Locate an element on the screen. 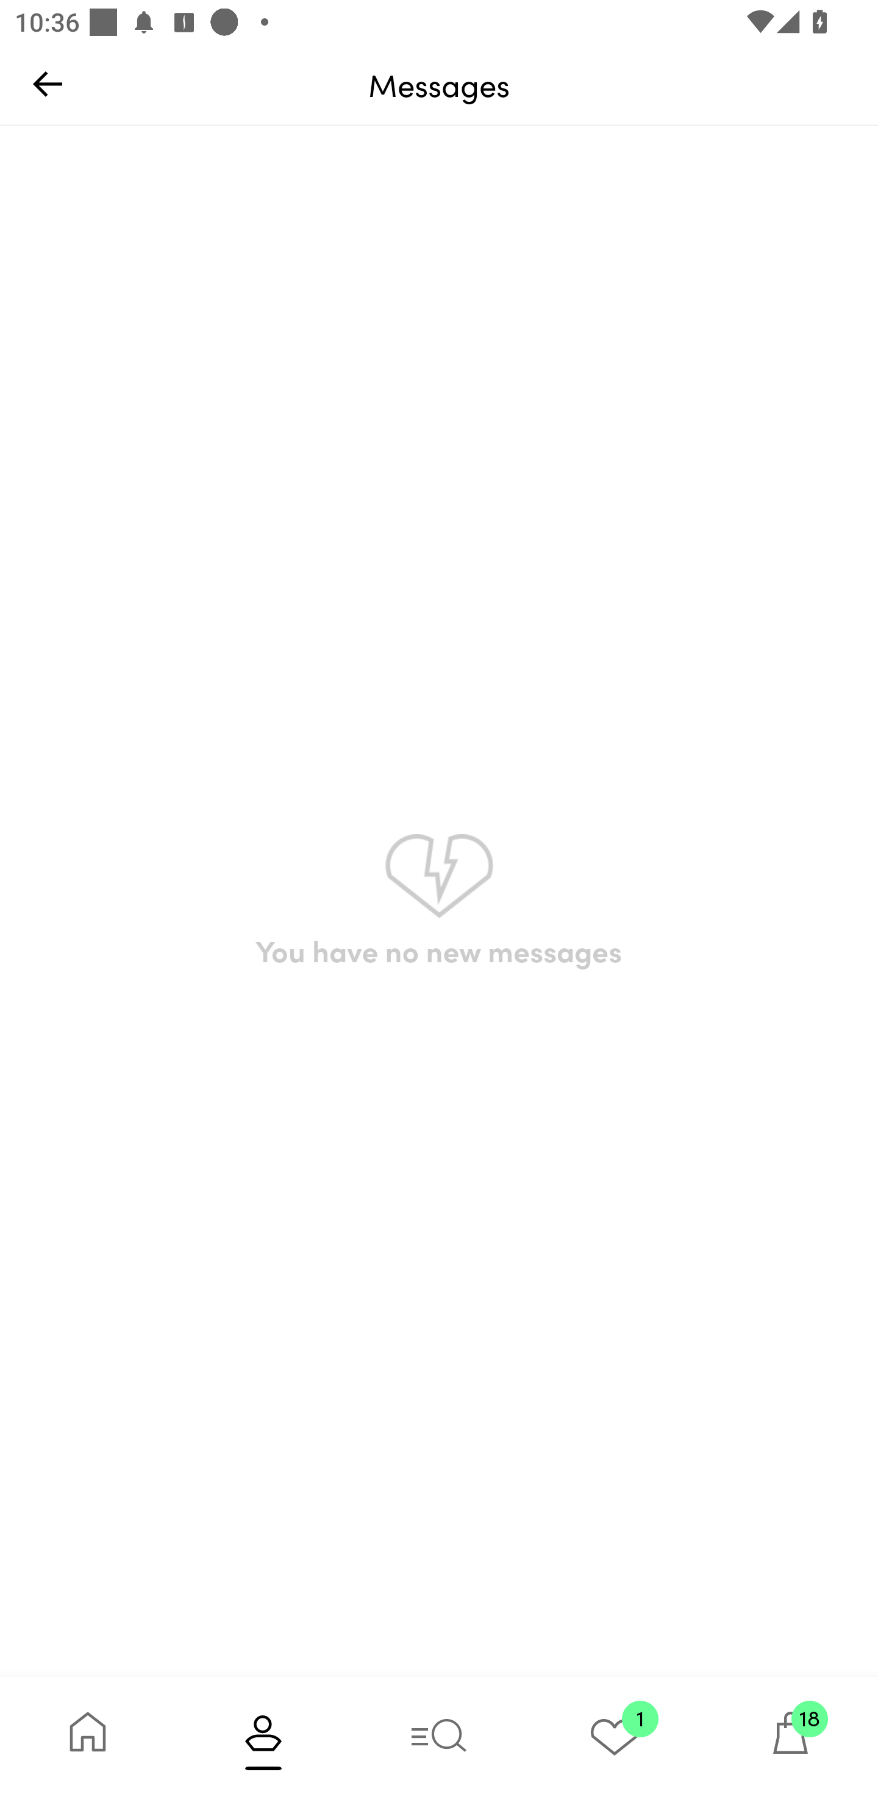 Image resolution: width=878 pixels, height=1805 pixels. 1 is located at coordinates (615, 1740).